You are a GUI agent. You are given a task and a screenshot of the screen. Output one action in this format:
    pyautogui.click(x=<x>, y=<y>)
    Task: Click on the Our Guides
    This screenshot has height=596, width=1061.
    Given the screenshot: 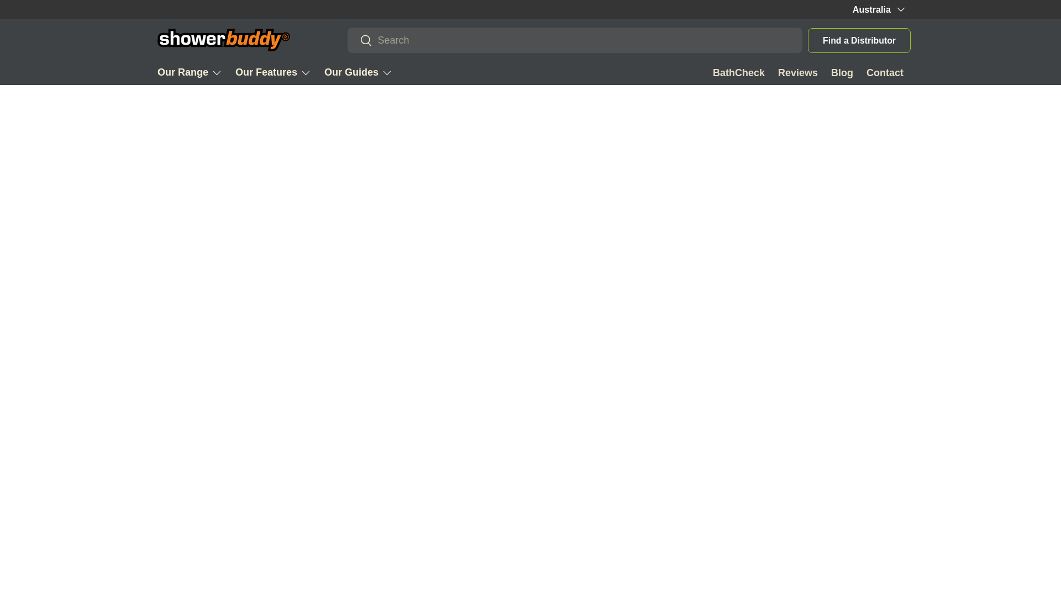 What is the action you would take?
    pyautogui.click(x=358, y=73)
    